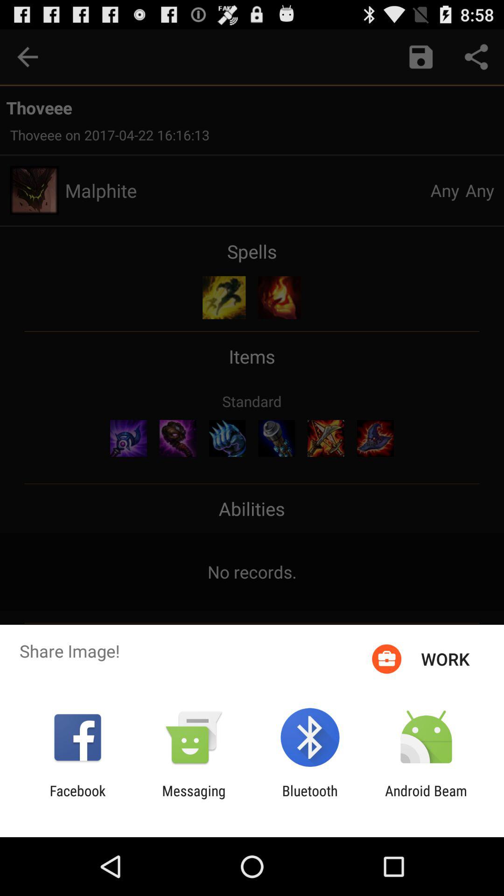 The height and width of the screenshot is (896, 504). I want to click on open android beam, so click(426, 799).